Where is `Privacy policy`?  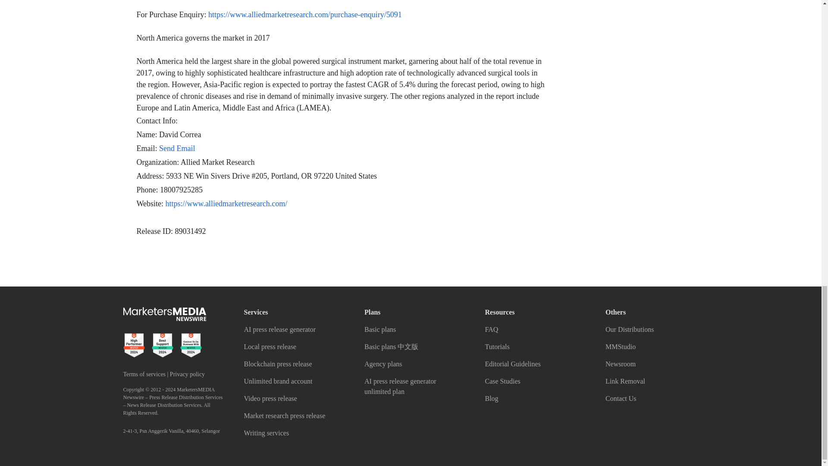 Privacy policy is located at coordinates (187, 374).